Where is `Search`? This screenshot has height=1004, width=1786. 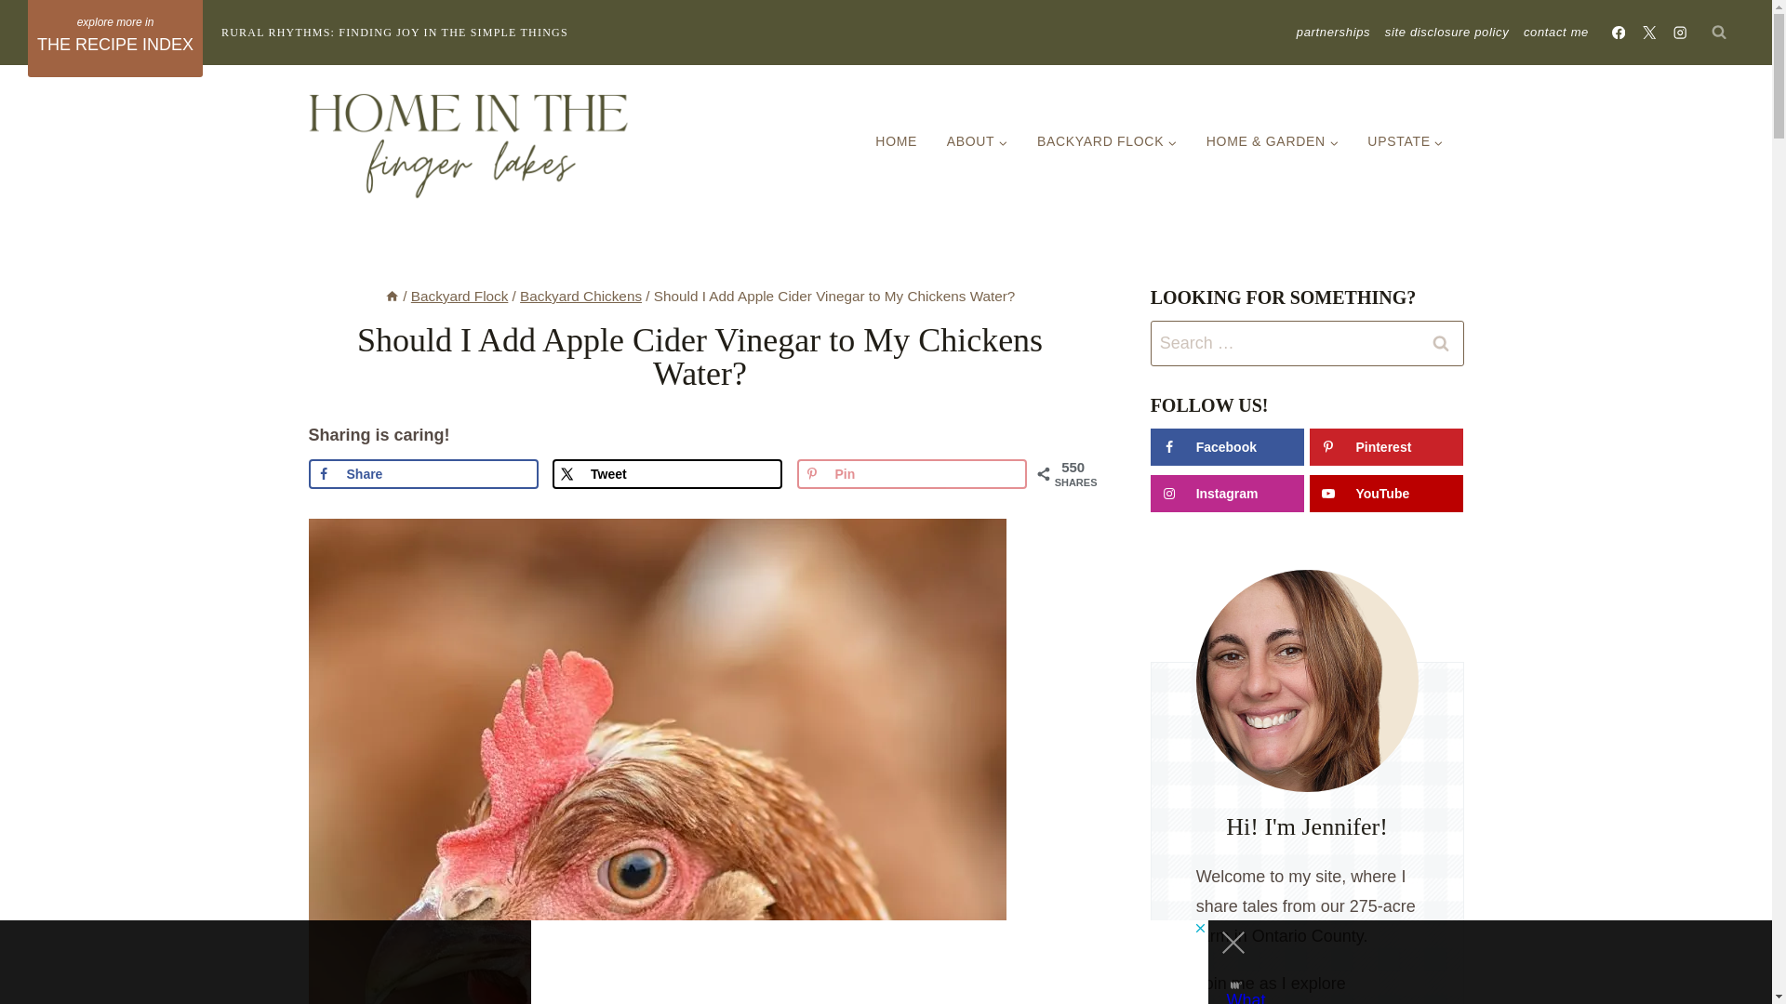 Search is located at coordinates (1441, 343).